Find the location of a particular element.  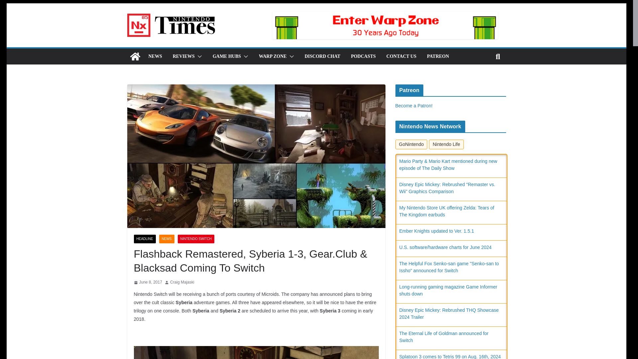

GAME HUBS is located at coordinates (227, 56).